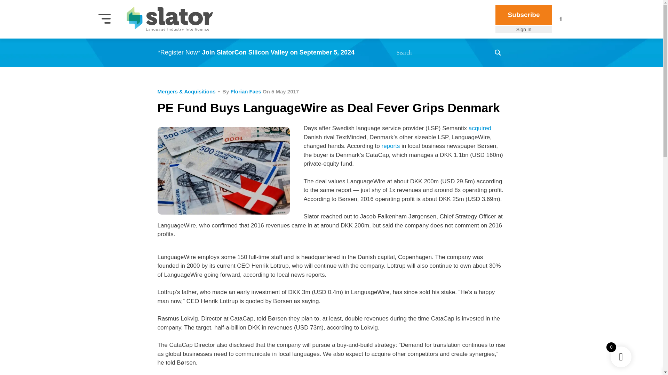  What do you see at coordinates (524, 15) in the screenshot?
I see `Subscribe` at bounding box center [524, 15].